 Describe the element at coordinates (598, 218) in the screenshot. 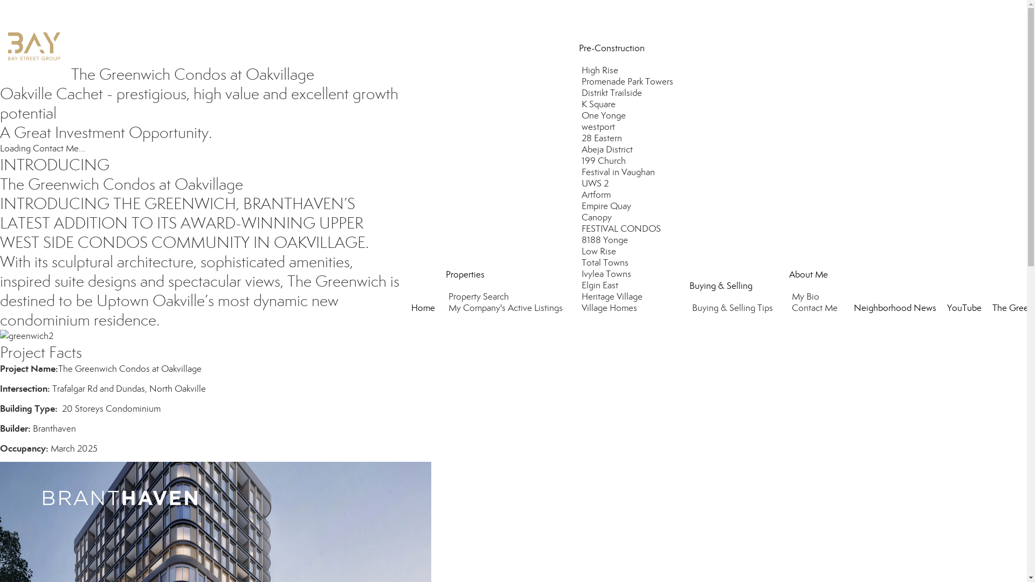

I see `Canopy` at that location.